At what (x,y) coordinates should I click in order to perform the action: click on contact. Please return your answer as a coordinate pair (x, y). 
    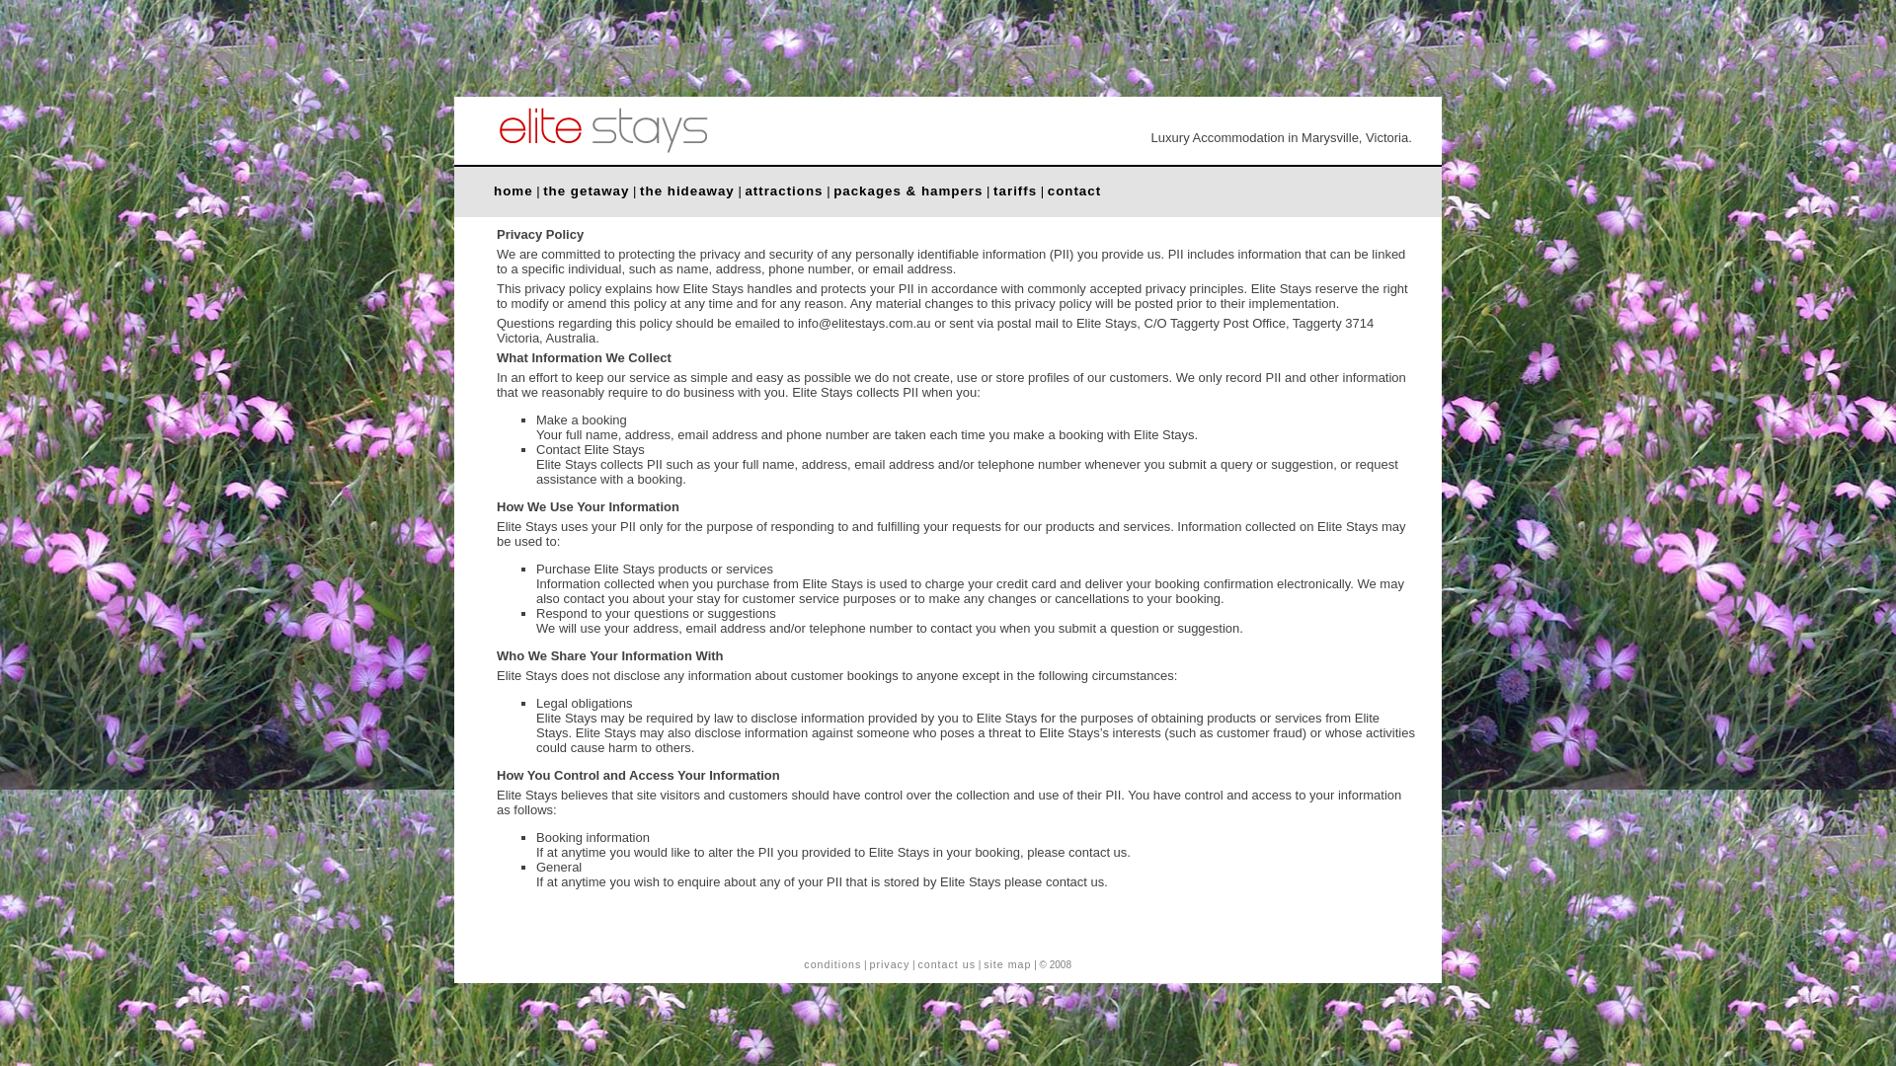
    Looking at the image, I should click on (1074, 191).